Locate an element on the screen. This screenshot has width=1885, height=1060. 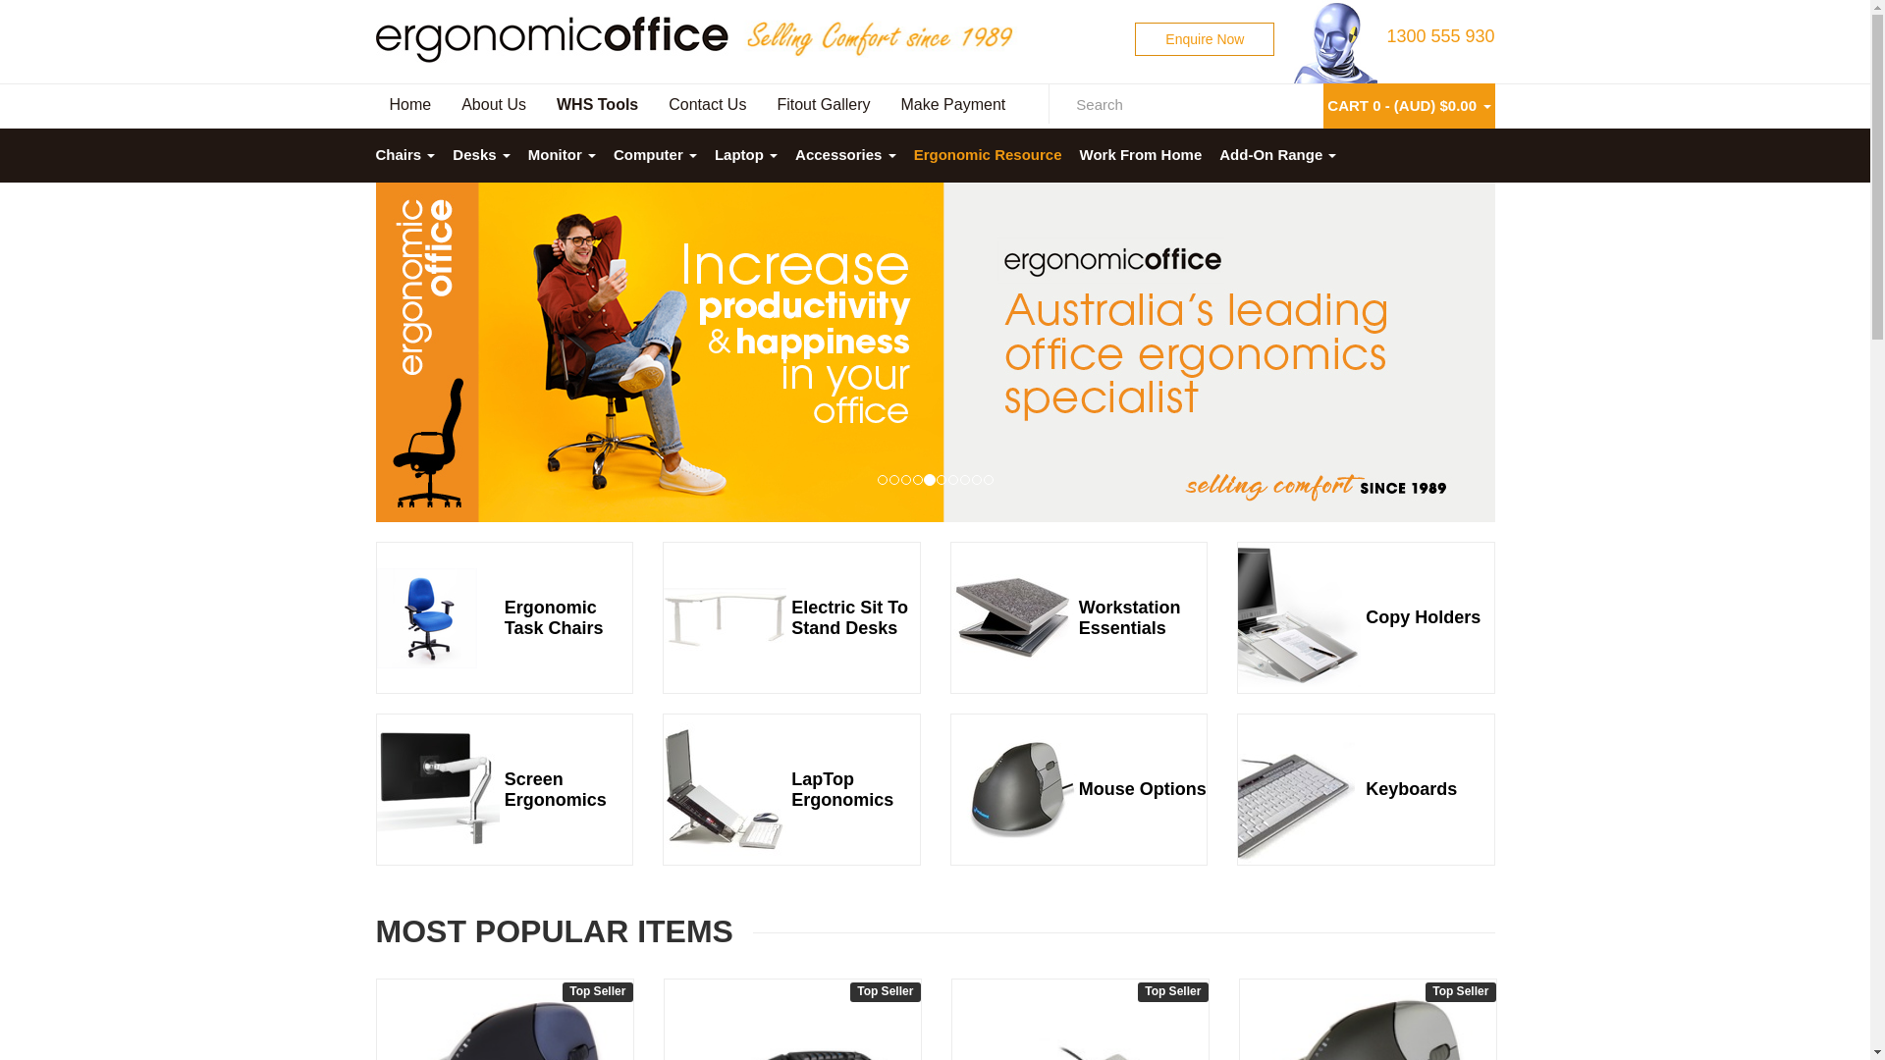
Computer is located at coordinates (656, 155).